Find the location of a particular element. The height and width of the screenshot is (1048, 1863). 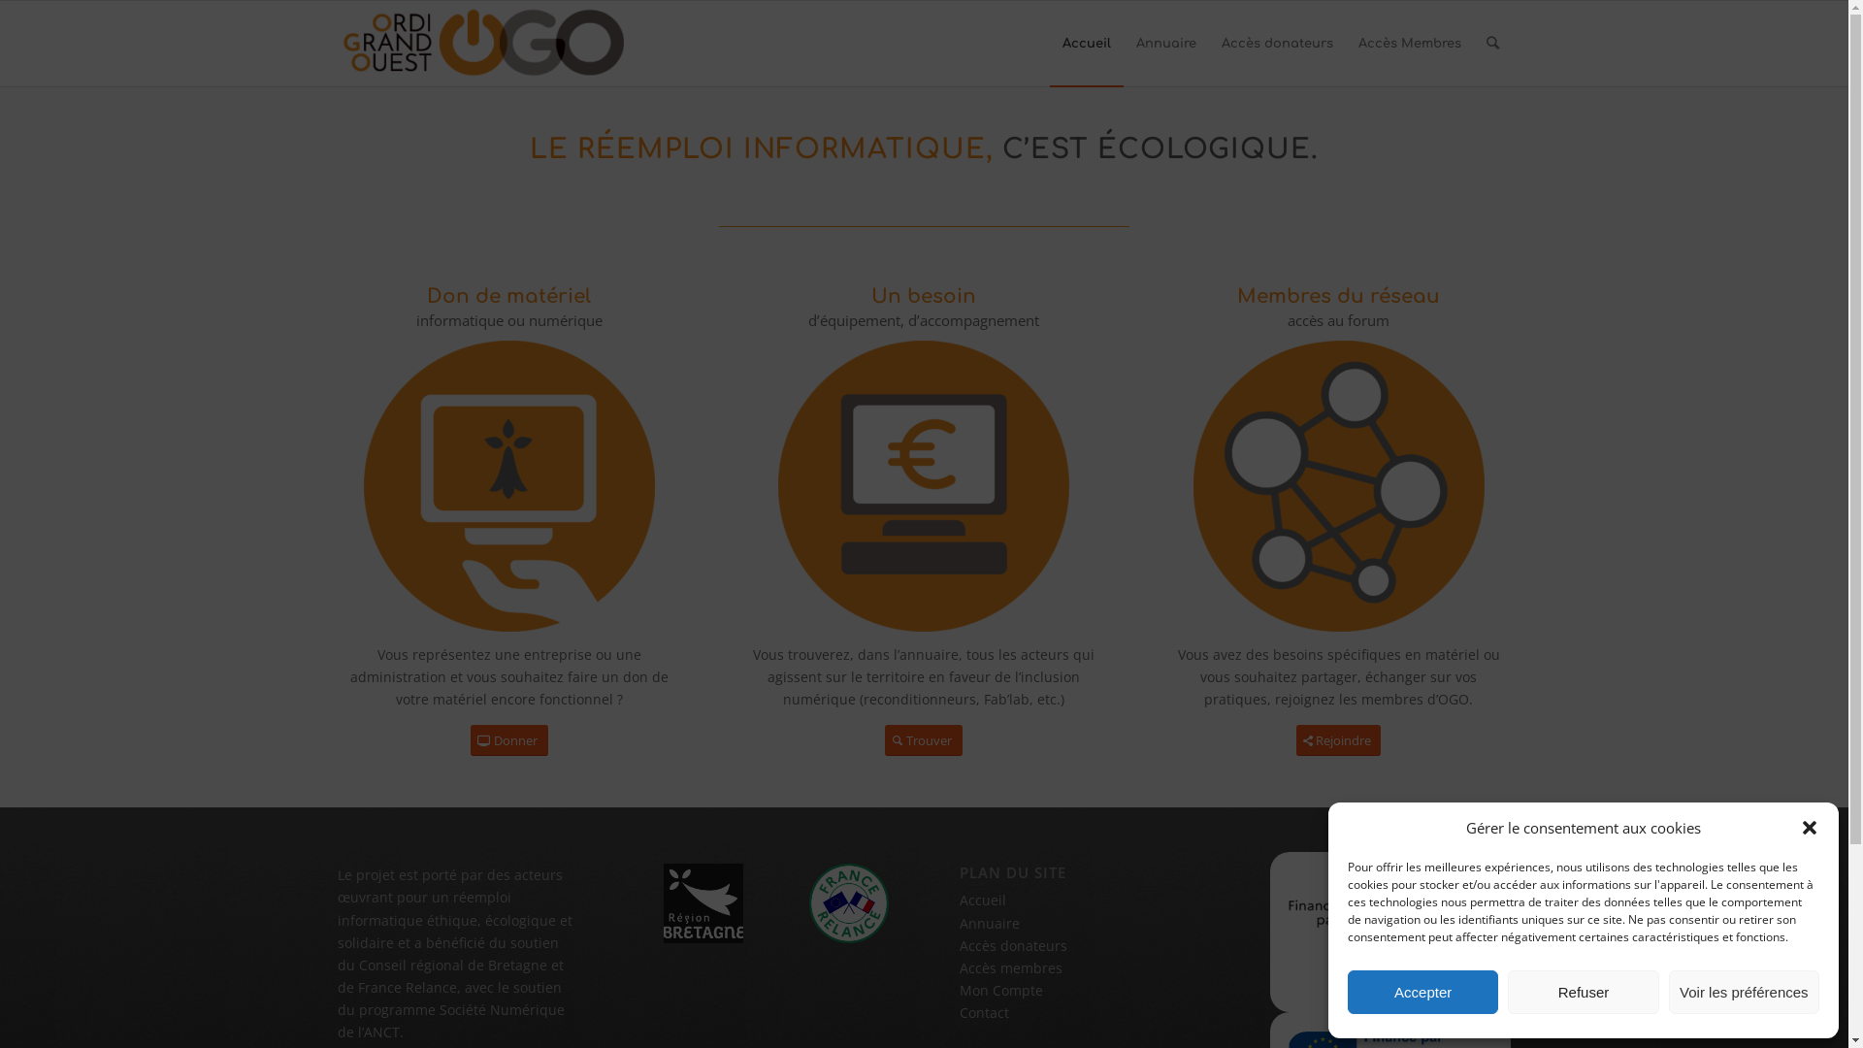

Mon Compte is located at coordinates (1001, 990).